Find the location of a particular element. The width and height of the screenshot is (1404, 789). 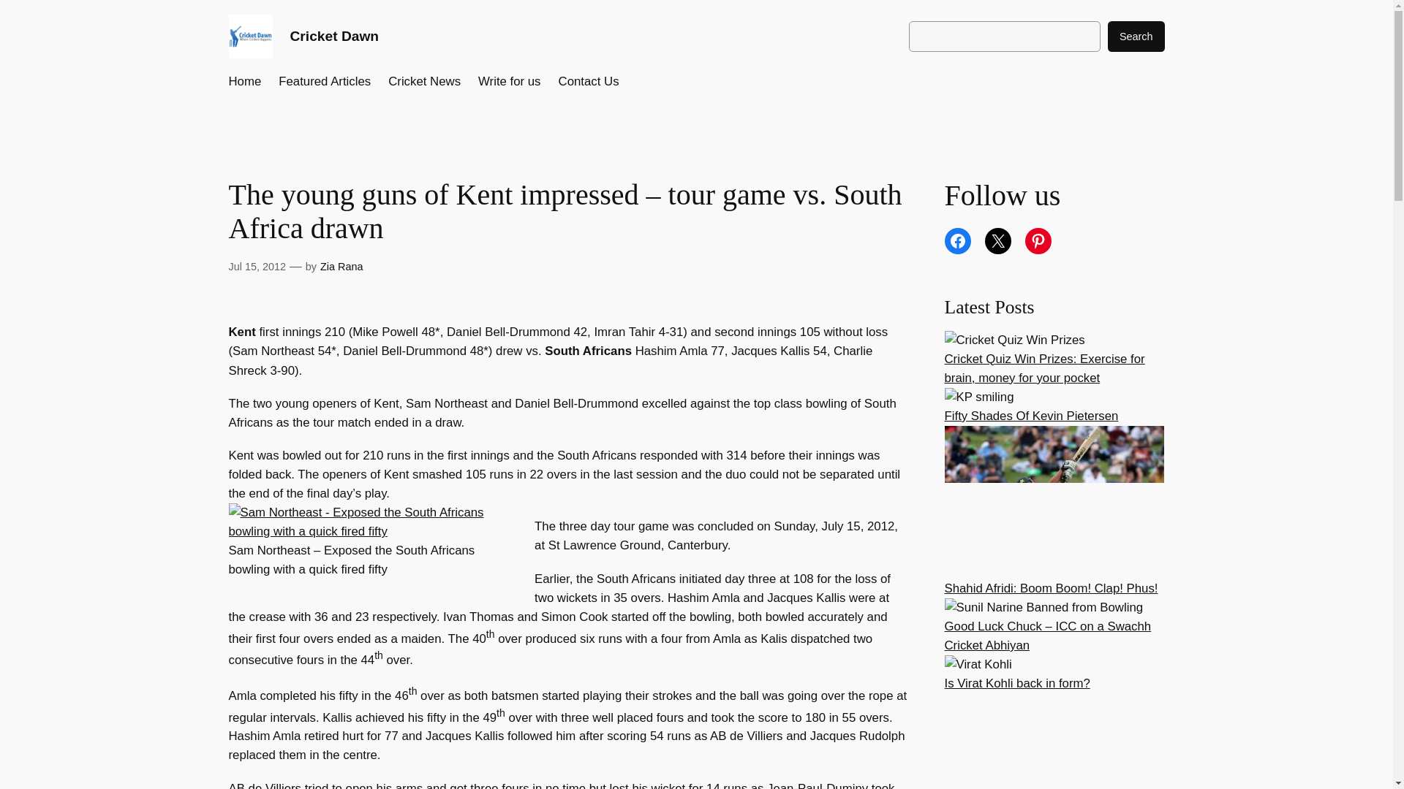

Facebook is located at coordinates (958, 241).